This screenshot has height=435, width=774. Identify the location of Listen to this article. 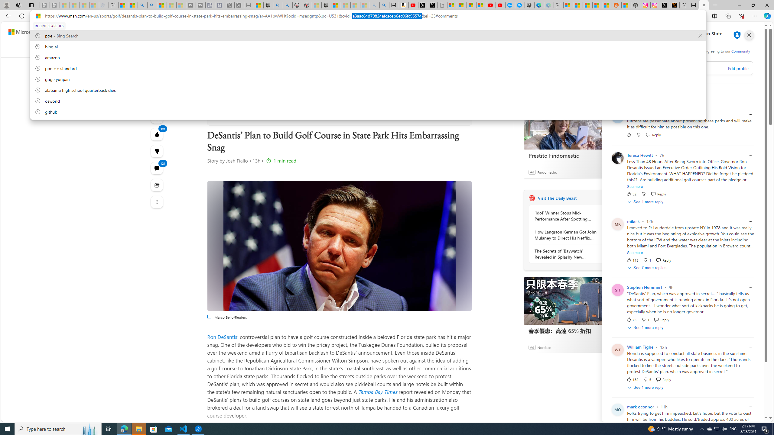
(157, 118).